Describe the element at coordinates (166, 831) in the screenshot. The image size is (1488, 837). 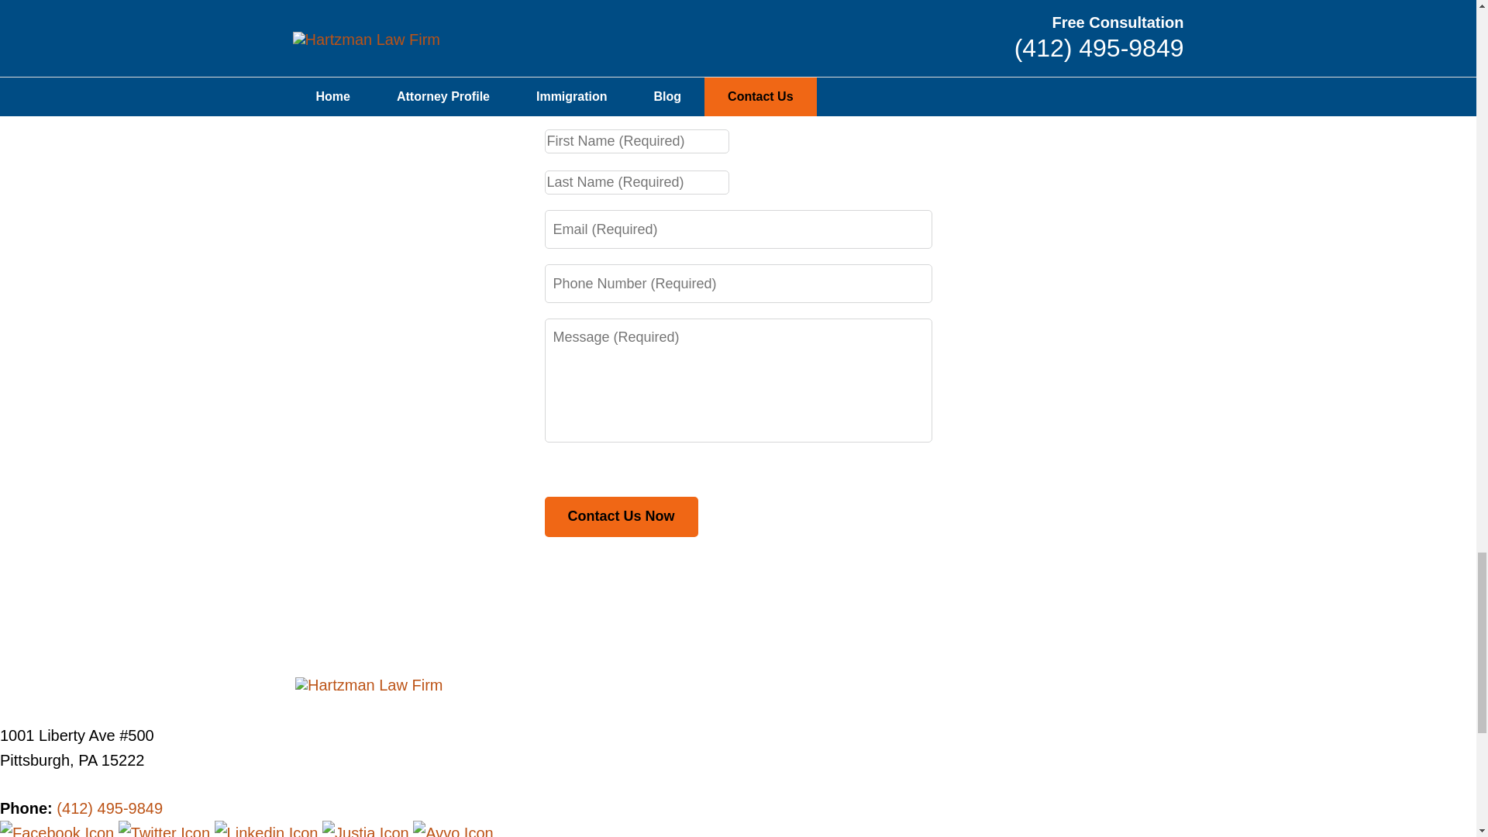
I see `Twitter` at that location.